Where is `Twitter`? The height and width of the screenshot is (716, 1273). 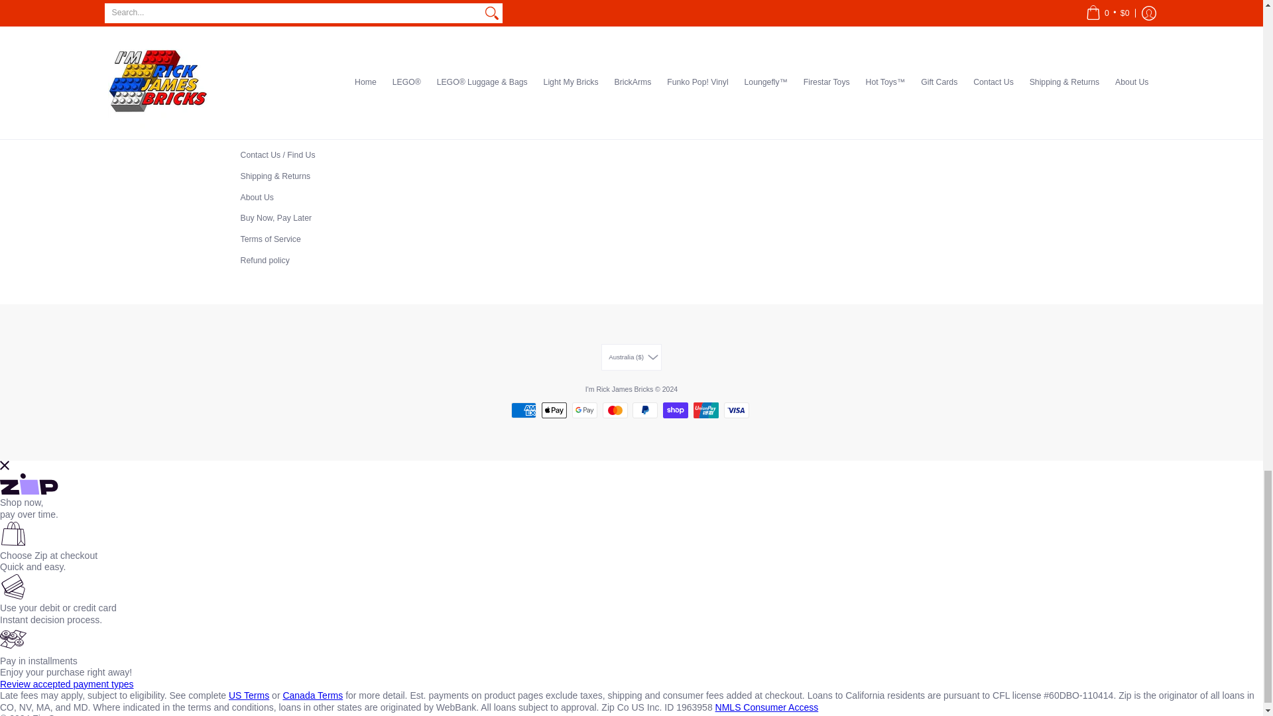
Twitter is located at coordinates (541, 69).